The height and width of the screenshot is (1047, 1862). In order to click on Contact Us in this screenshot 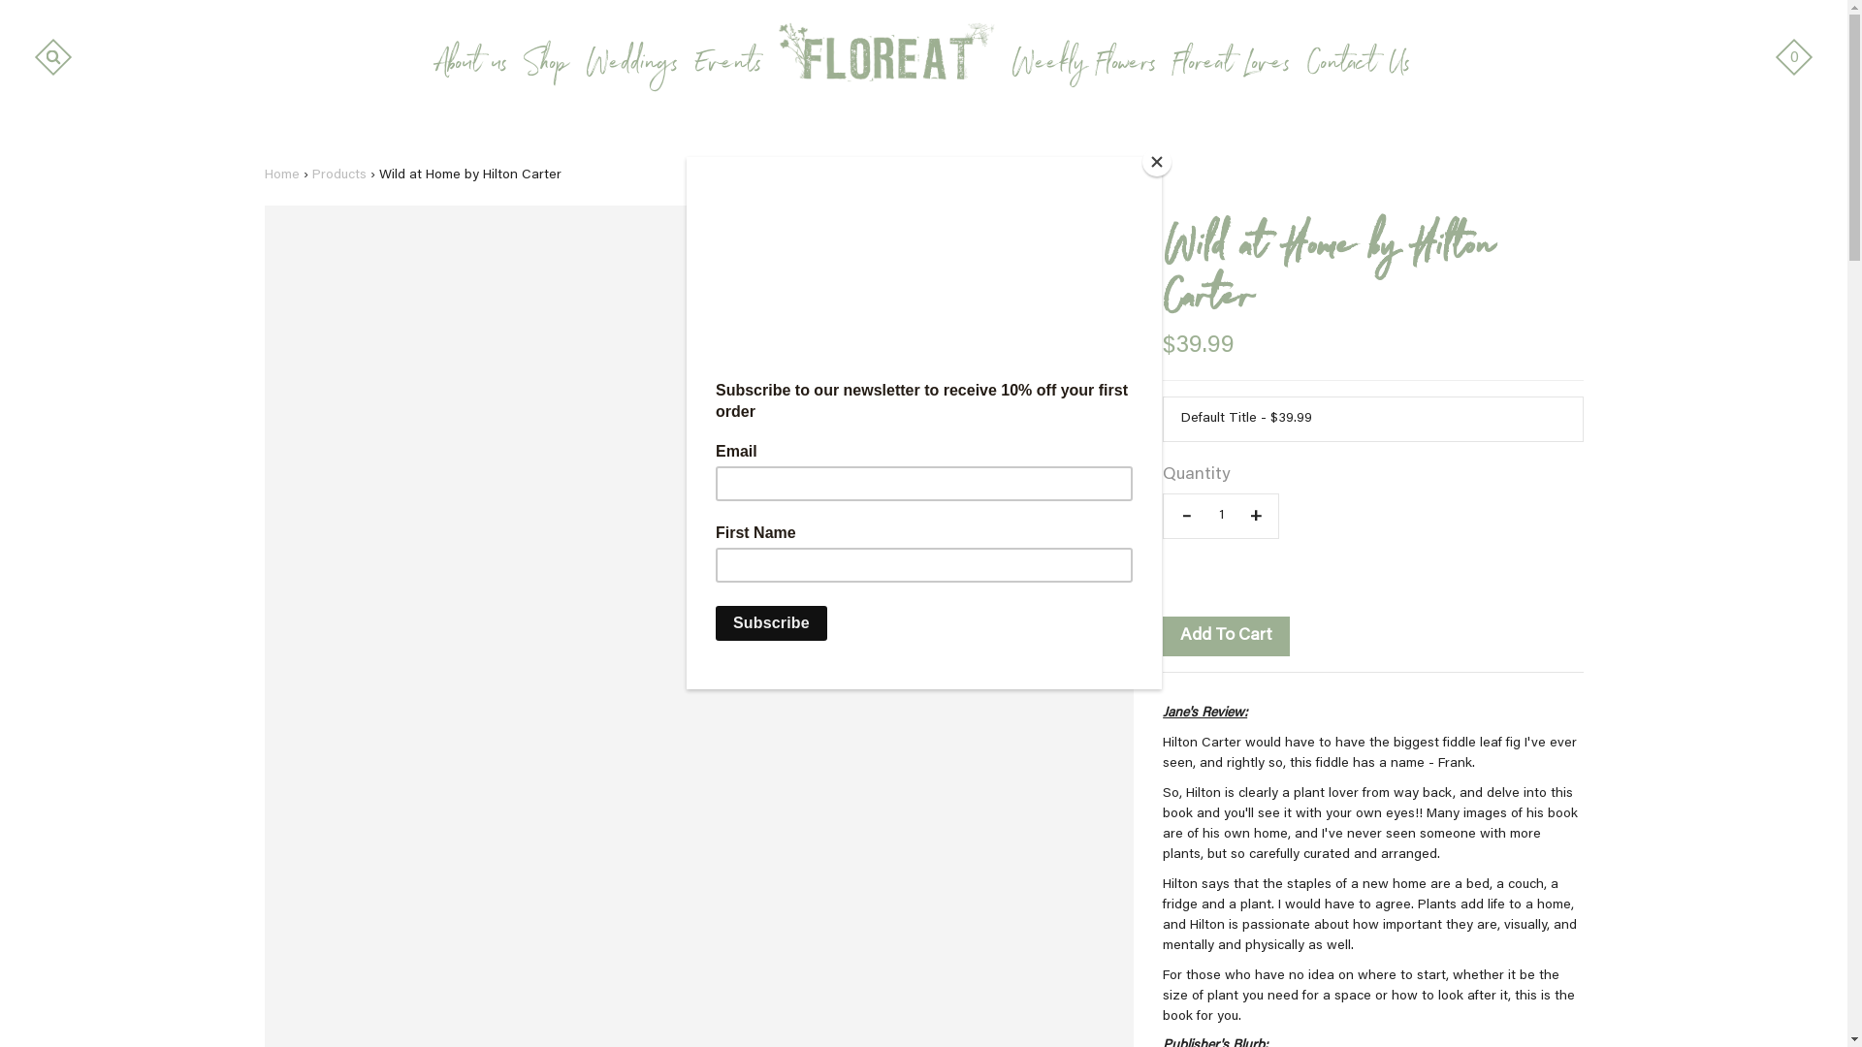, I will do `click(1359, 67)`.